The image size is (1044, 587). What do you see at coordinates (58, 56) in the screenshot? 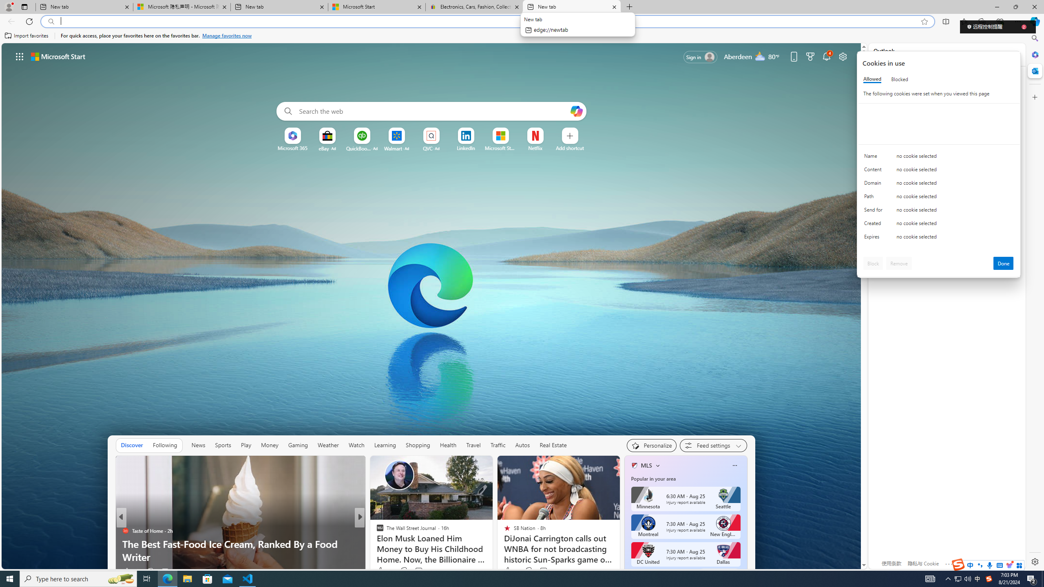
I see `Microsoft start` at bounding box center [58, 56].